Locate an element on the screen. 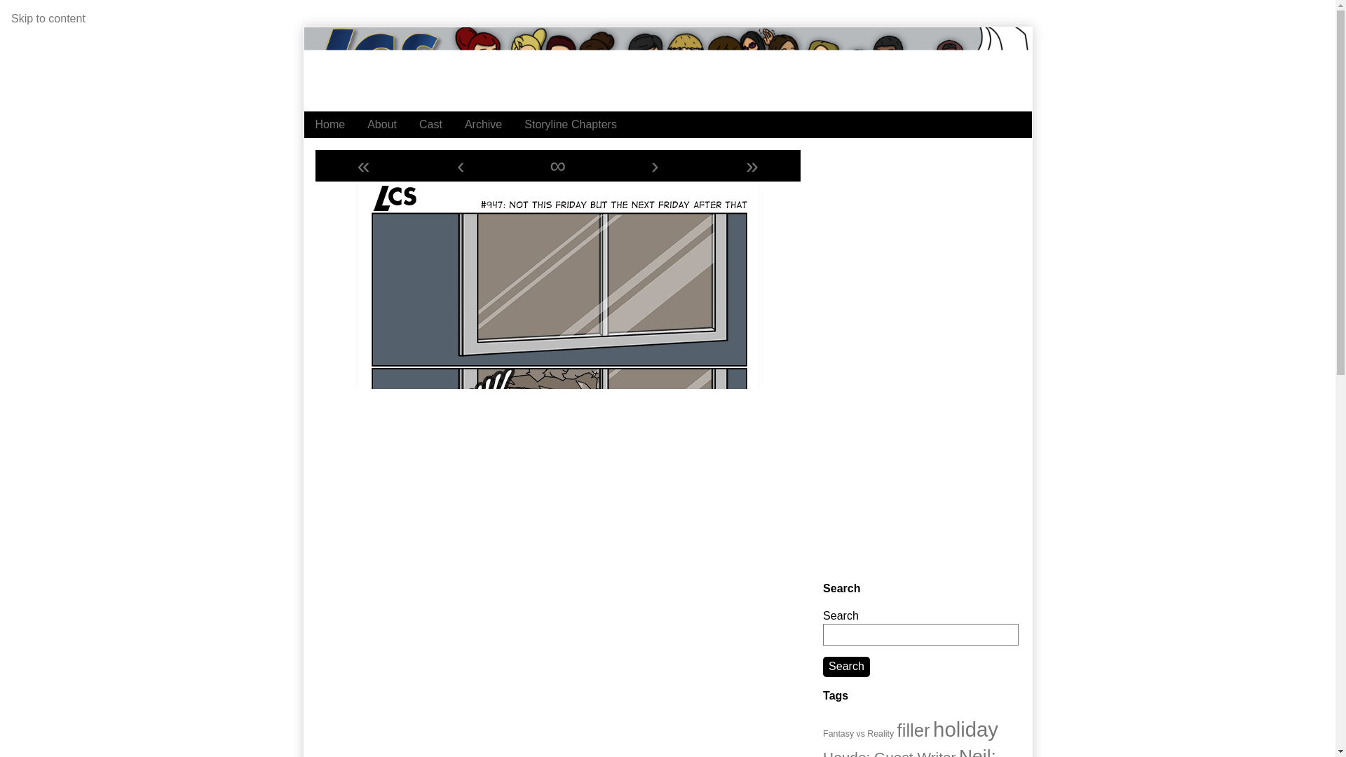 The image size is (1346, 757). Storyline Chapters is located at coordinates (571, 124).